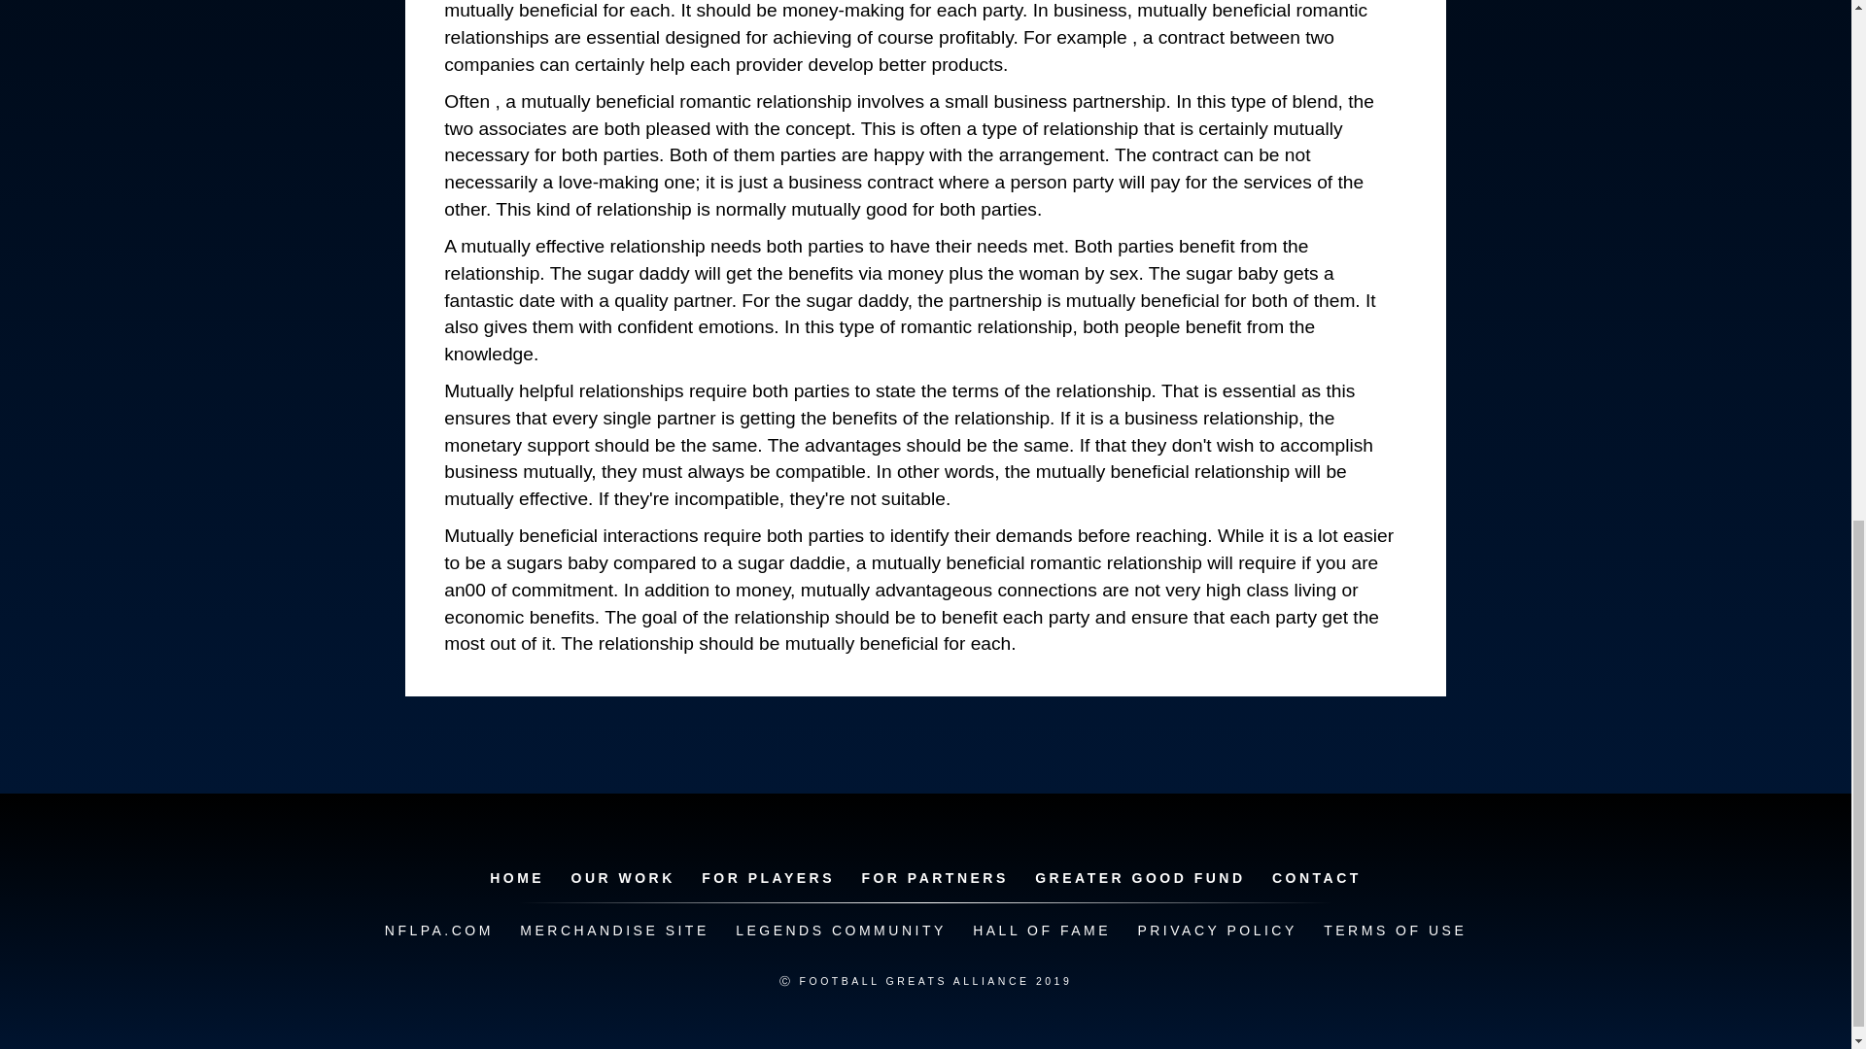  What do you see at coordinates (768, 878) in the screenshot?
I see `FOR PLAYERS` at bounding box center [768, 878].